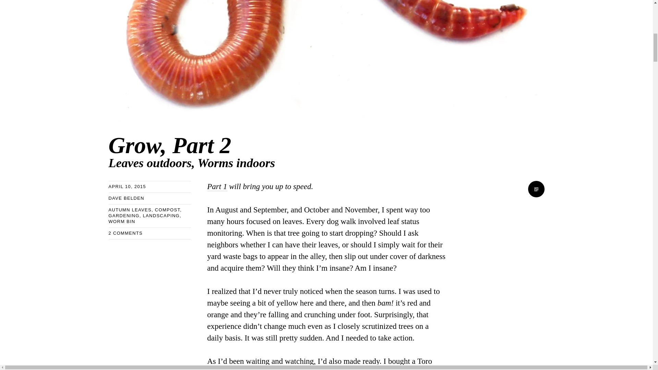 This screenshot has height=370, width=658. I want to click on DAVE BELDEN, so click(123, 216).